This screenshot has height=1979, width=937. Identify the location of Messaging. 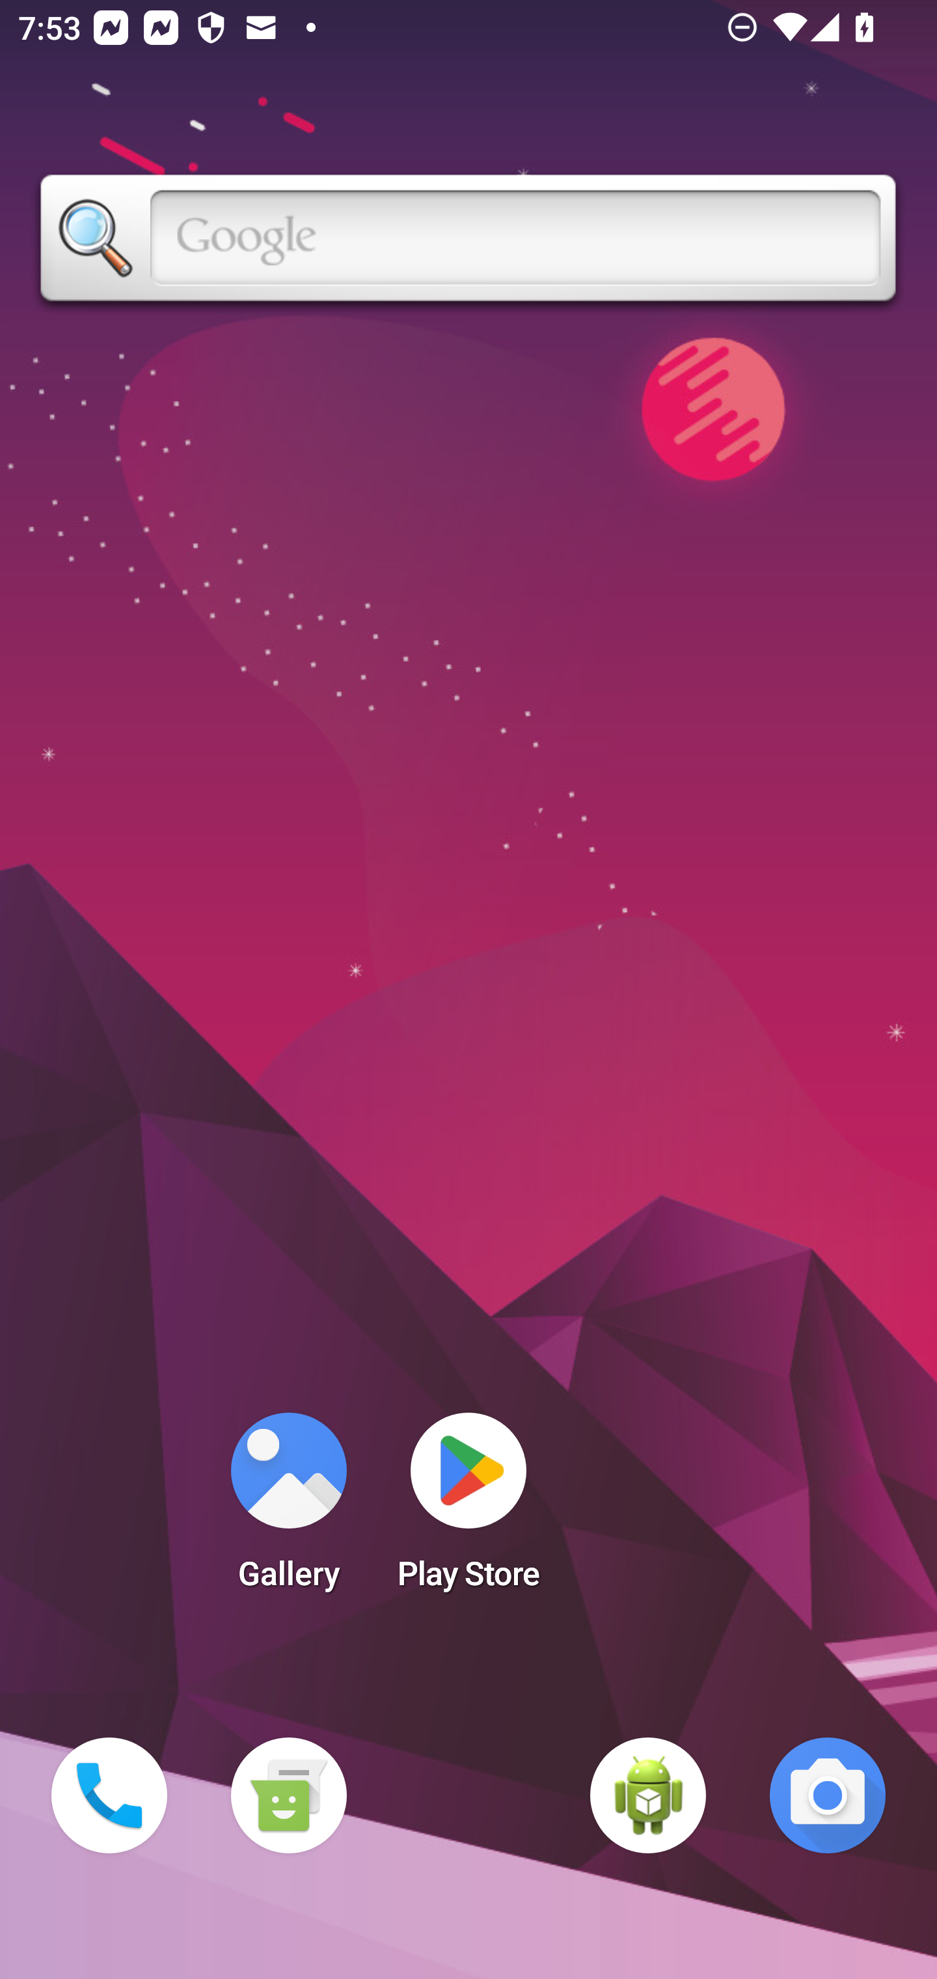
(288, 1795).